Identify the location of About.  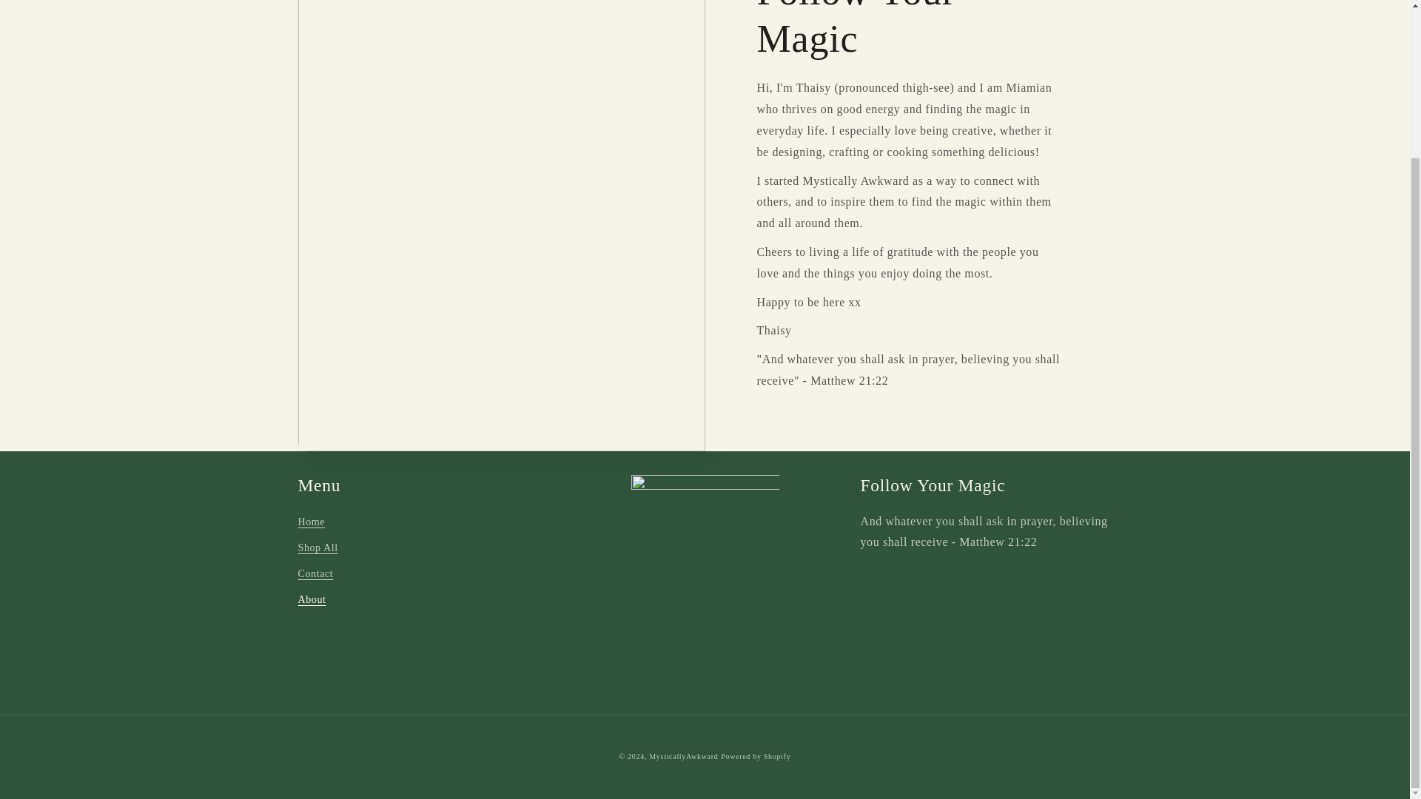
(311, 599).